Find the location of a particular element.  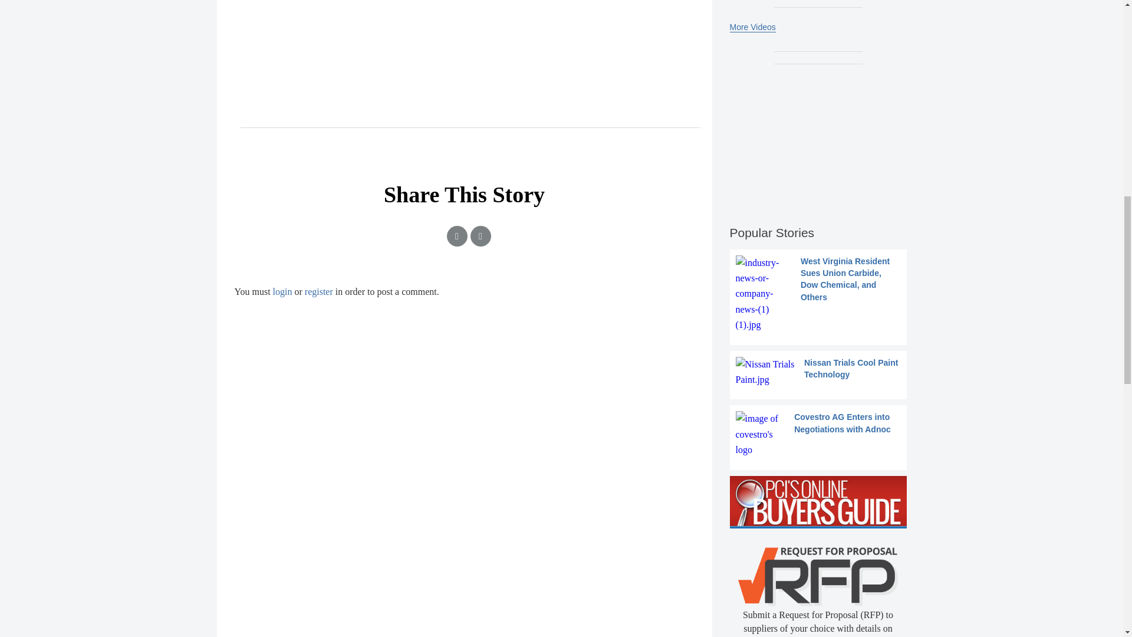

Nissan Trials Cool Paint Technology is located at coordinates (818, 372).